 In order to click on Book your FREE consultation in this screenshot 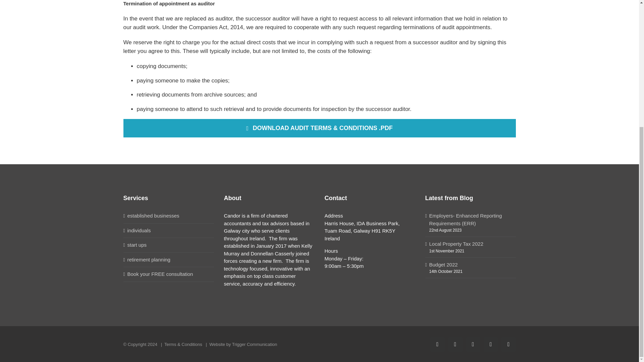, I will do `click(169, 274)`.